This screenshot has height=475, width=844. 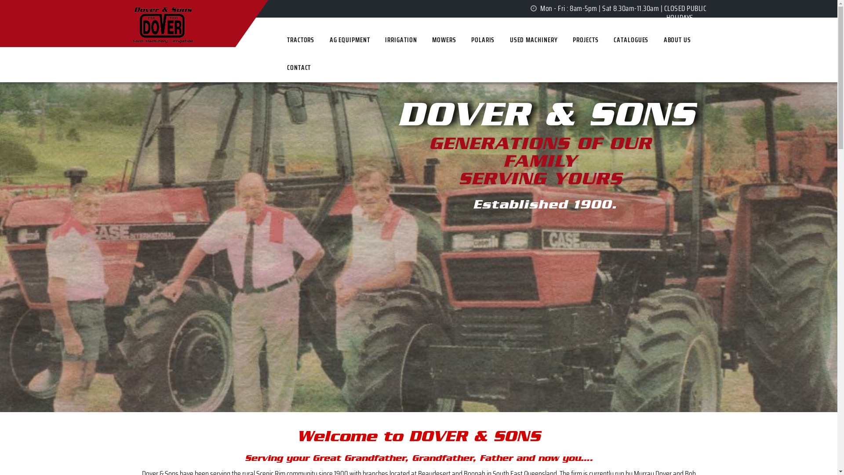 I want to click on TRACTORS, so click(x=316, y=42).